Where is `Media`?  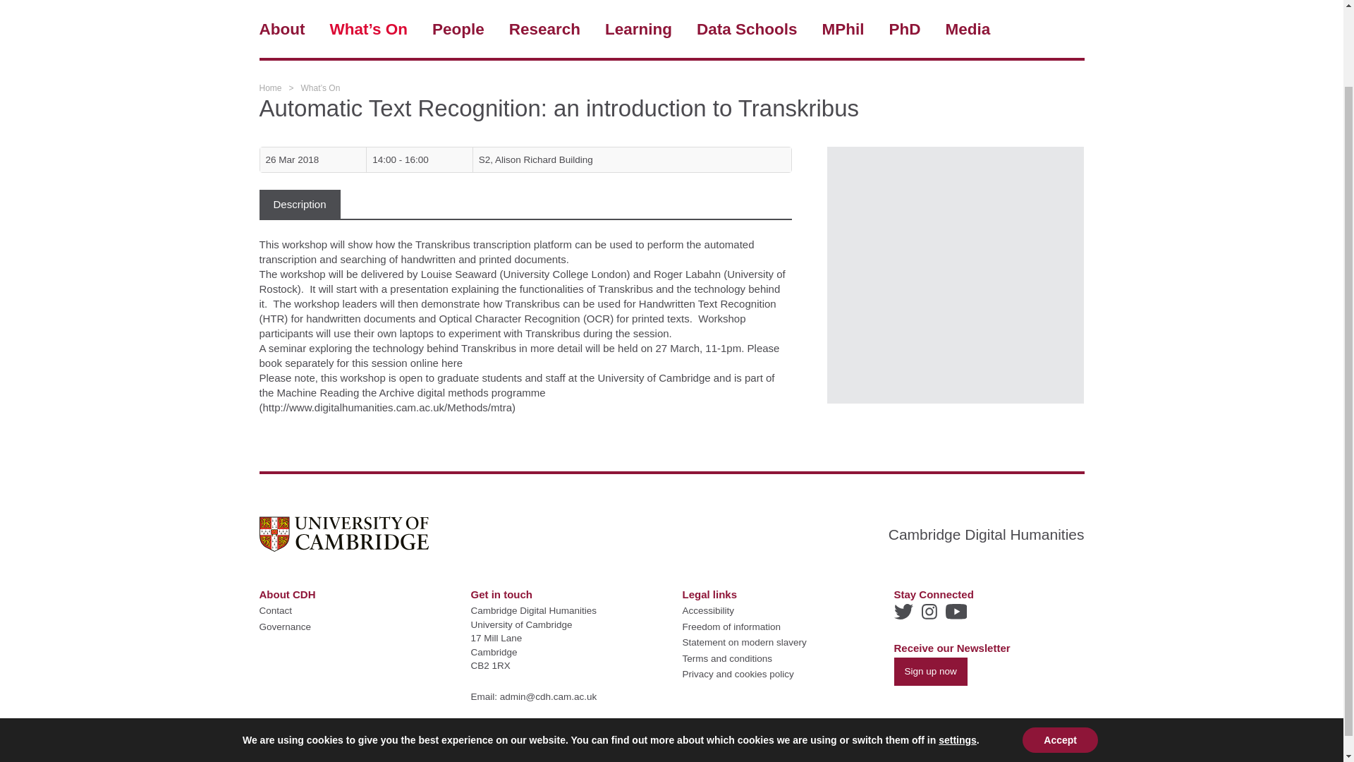
Media is located at coordinates (968, 30).